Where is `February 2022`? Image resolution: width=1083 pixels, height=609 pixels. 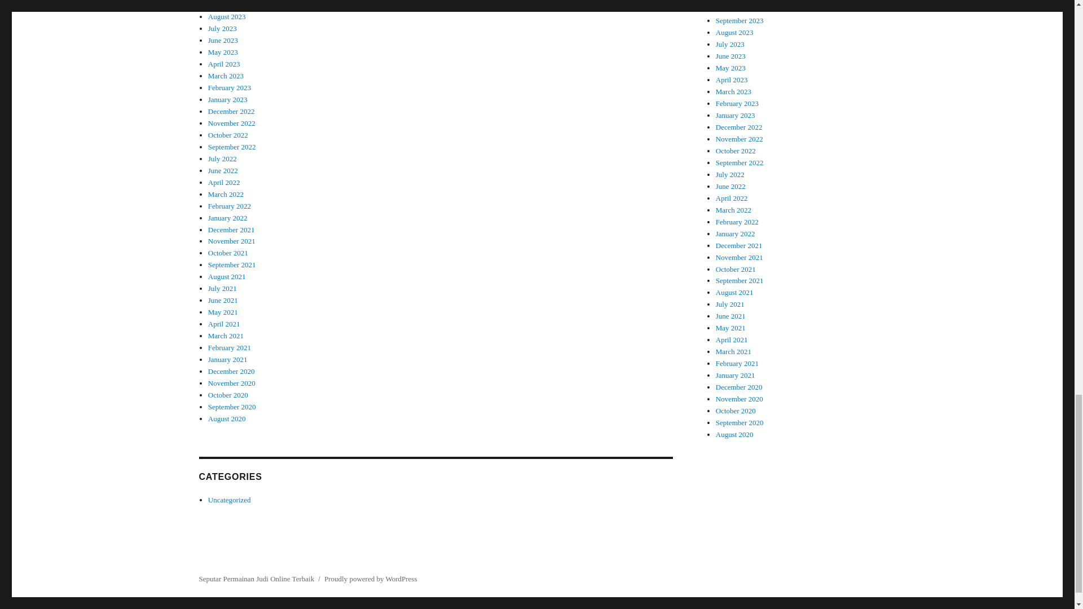 February 2022 is located at coordinates (229, 205).